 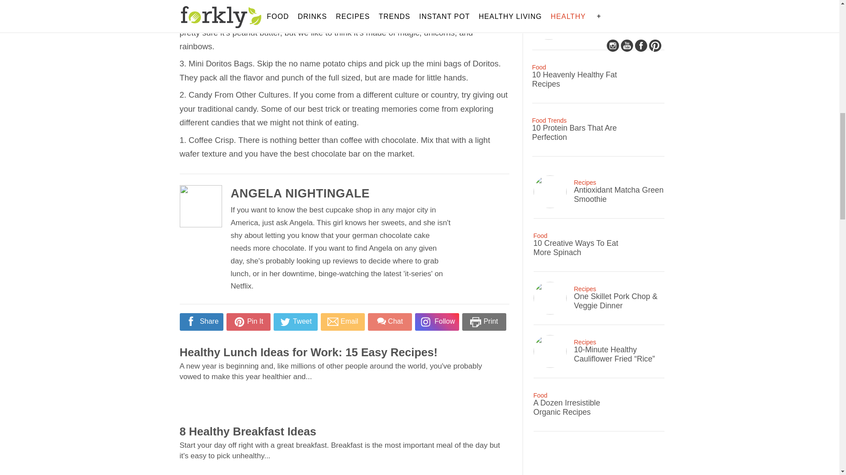 I want to click on Pin It, so click(x=248, y=322).